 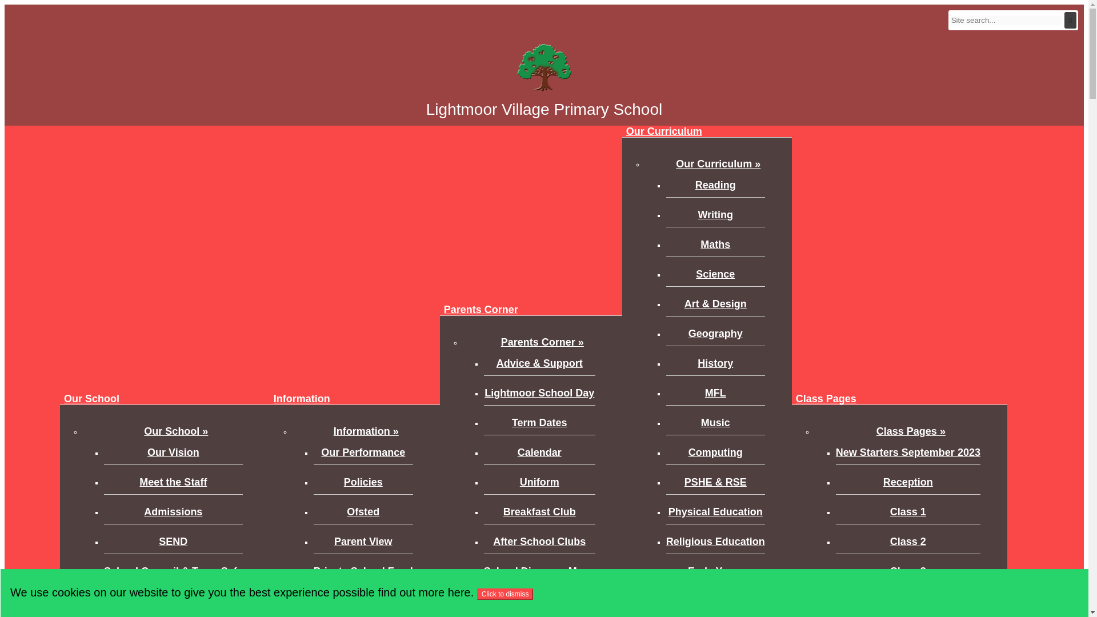 I want to click on Admissions, so click(x=173, y=515).